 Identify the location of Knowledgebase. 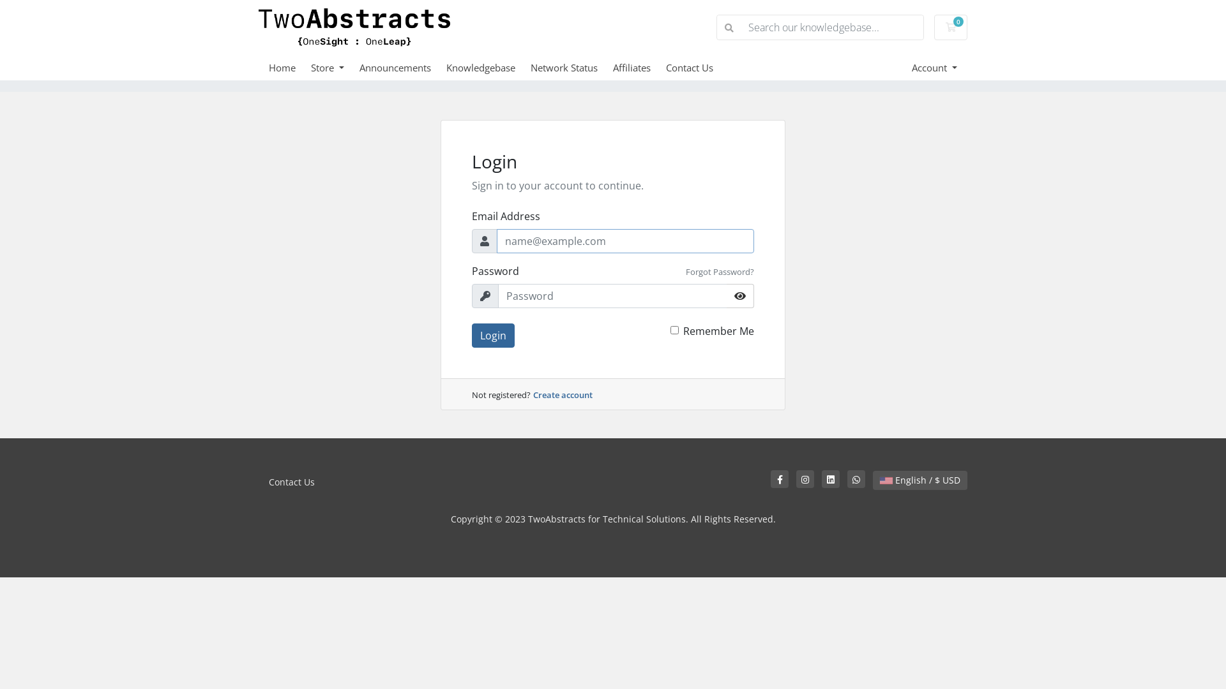
(488, 68).